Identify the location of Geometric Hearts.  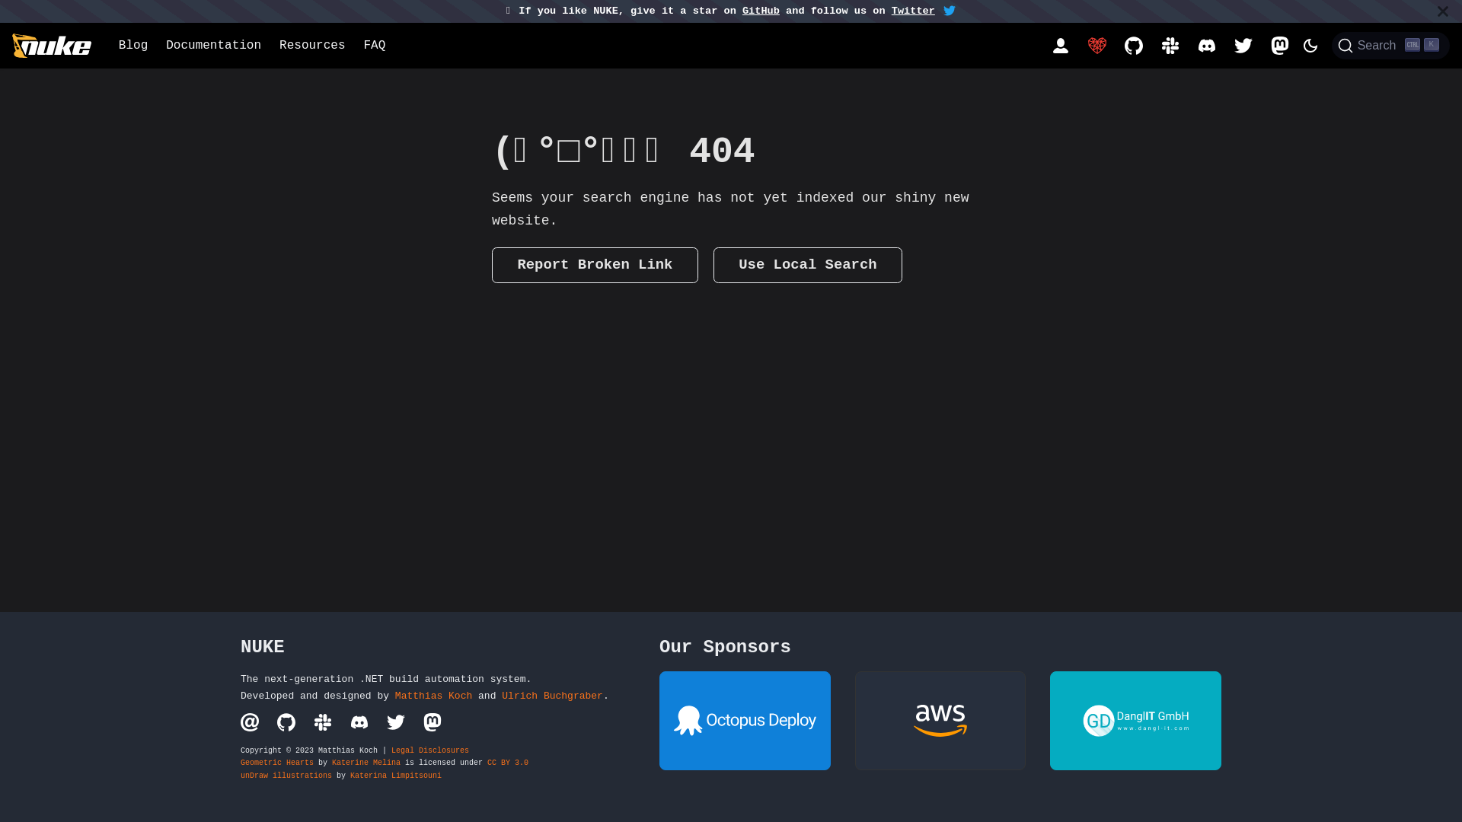
(277, 763).